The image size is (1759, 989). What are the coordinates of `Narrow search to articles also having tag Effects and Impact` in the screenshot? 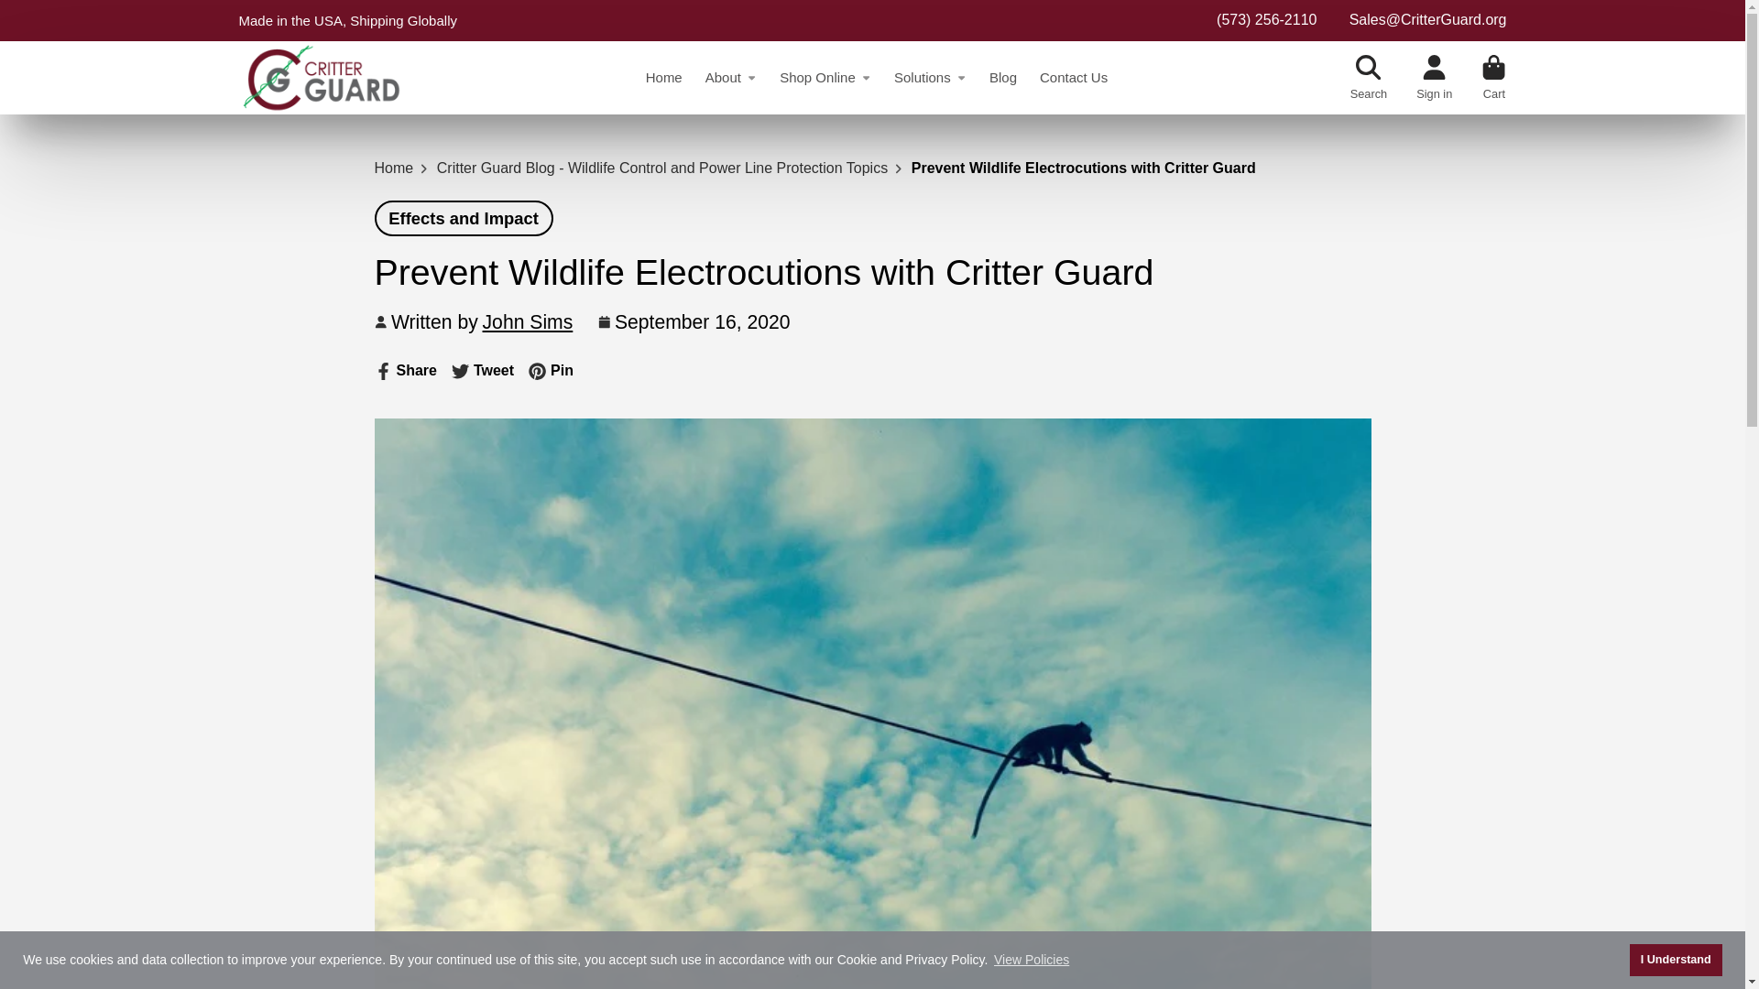 It's located at (1032, 960).